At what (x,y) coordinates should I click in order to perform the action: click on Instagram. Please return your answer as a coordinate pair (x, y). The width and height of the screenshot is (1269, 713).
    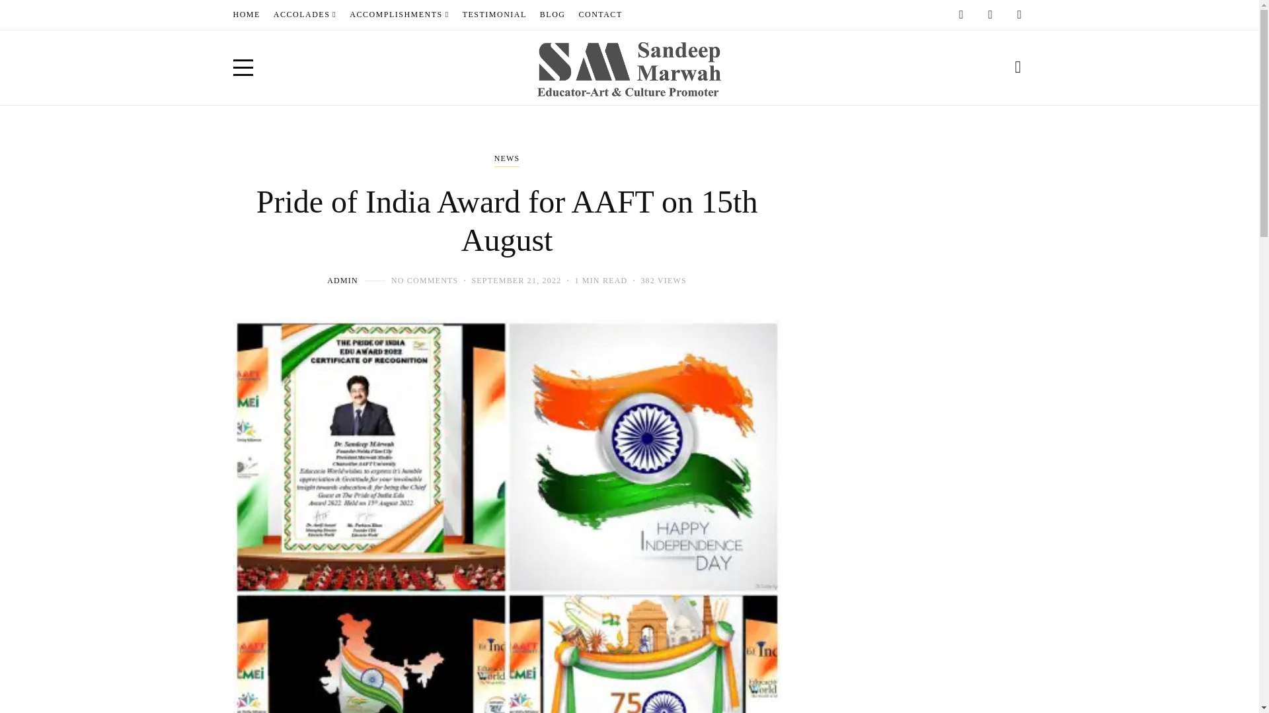
    Looking at the image, I should click on (990, 15).